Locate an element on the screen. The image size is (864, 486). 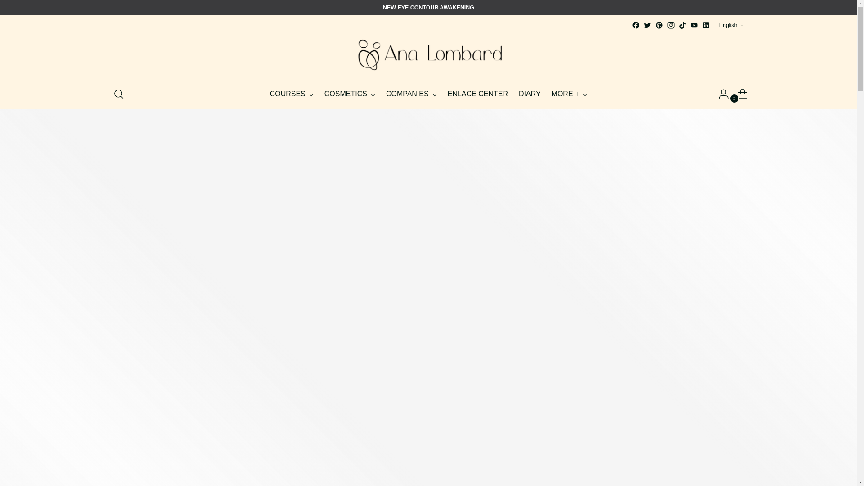
Ana Lombard on YouTube is located at coordinates (694, 25).